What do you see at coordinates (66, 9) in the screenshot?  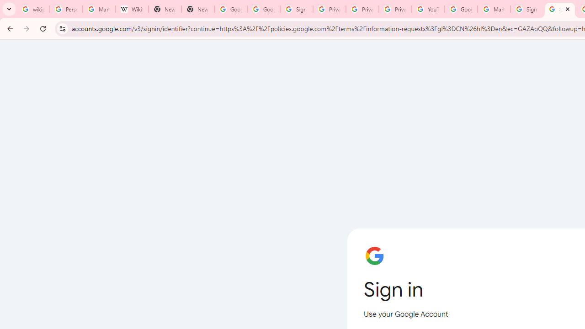 I see `Personalization & Google Search results - Google Search Help` at bounding box center [66, 9].